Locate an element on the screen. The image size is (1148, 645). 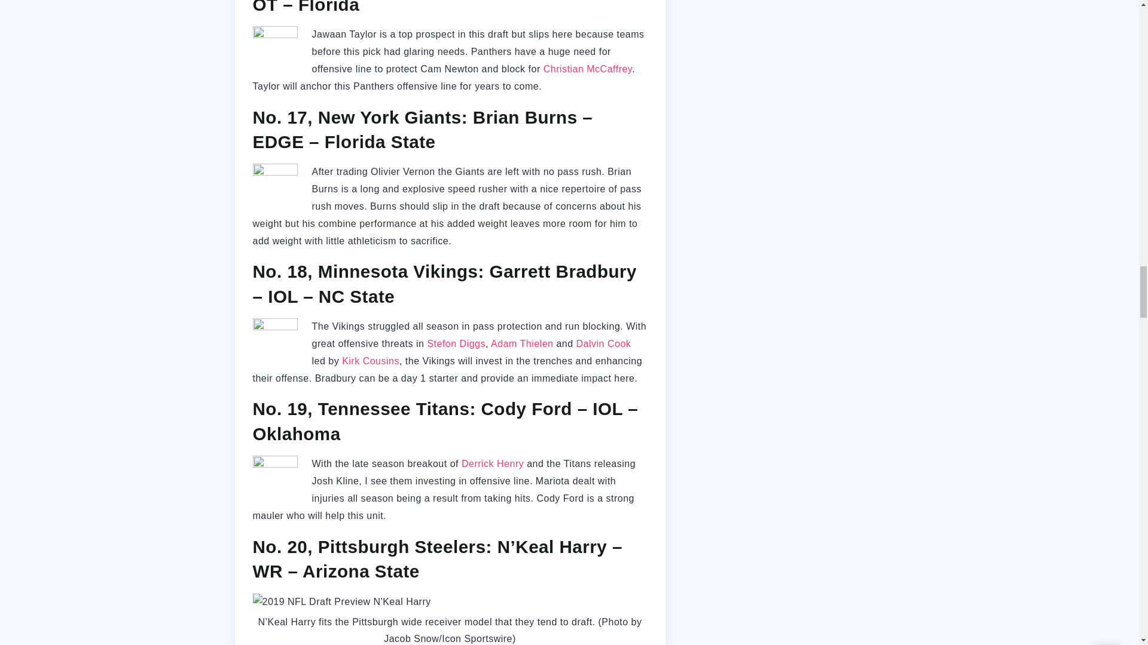
Derrick Henry is located at coordinates (492, 463).